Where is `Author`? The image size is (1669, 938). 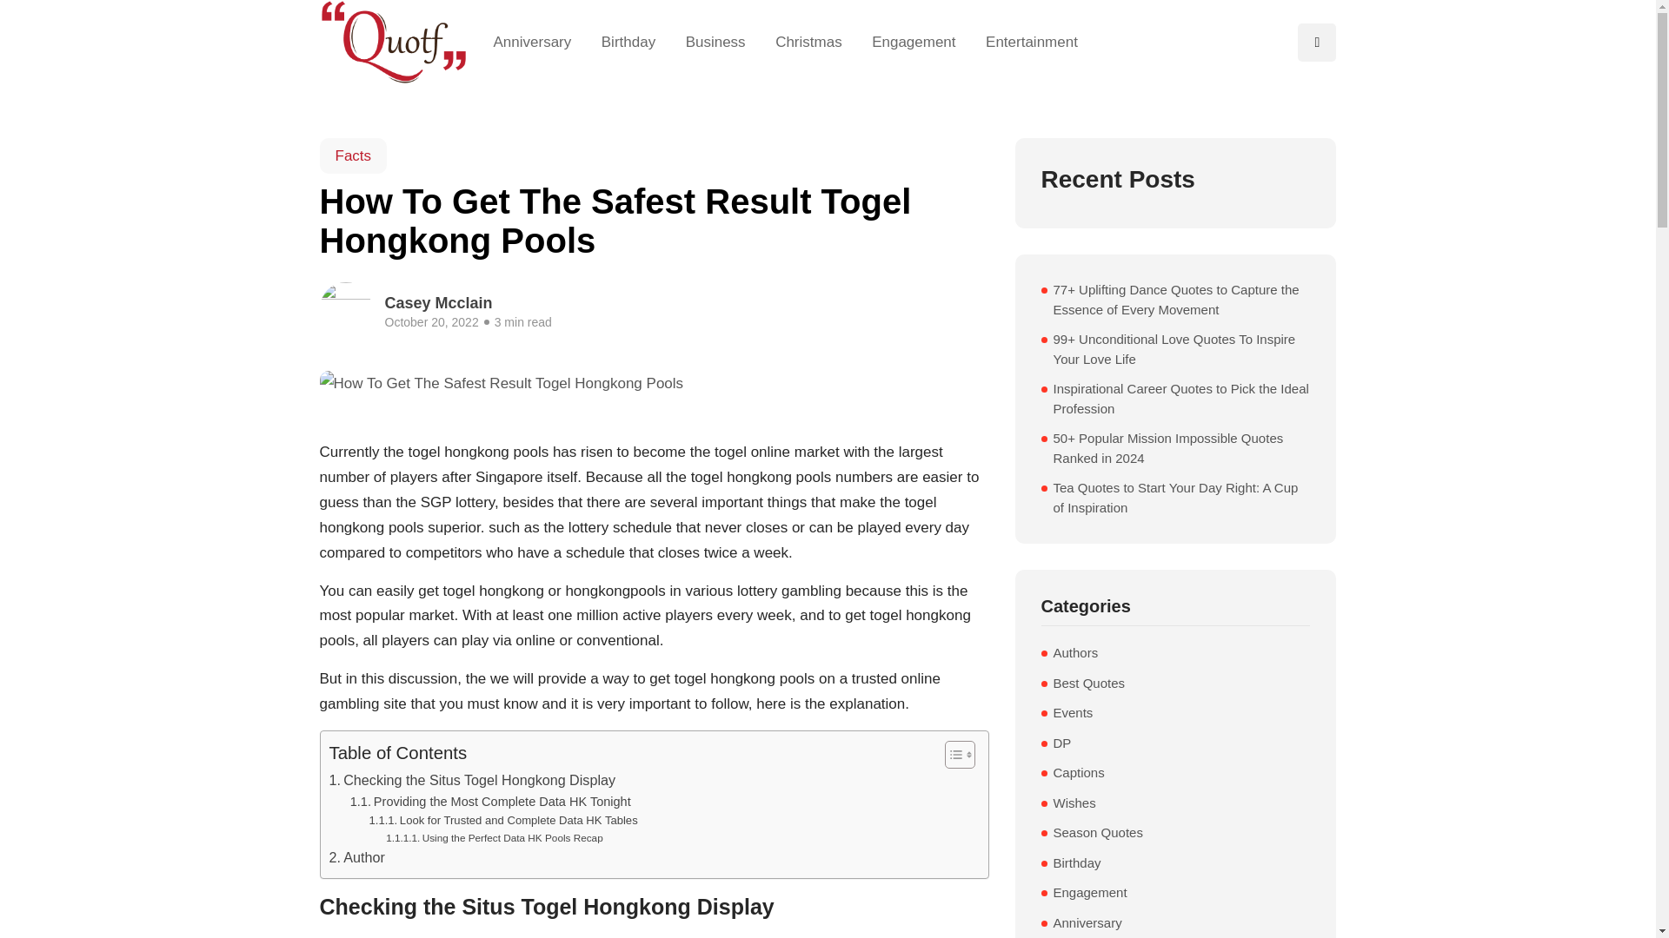
Author is located at coordinates (356, 858).